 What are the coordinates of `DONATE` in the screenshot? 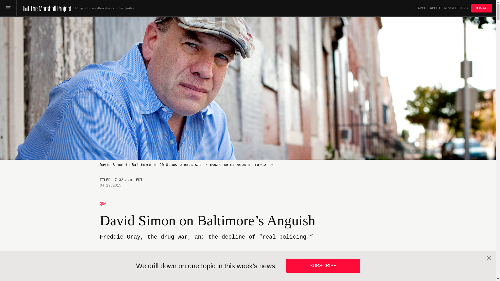 It's located at (482, 8).